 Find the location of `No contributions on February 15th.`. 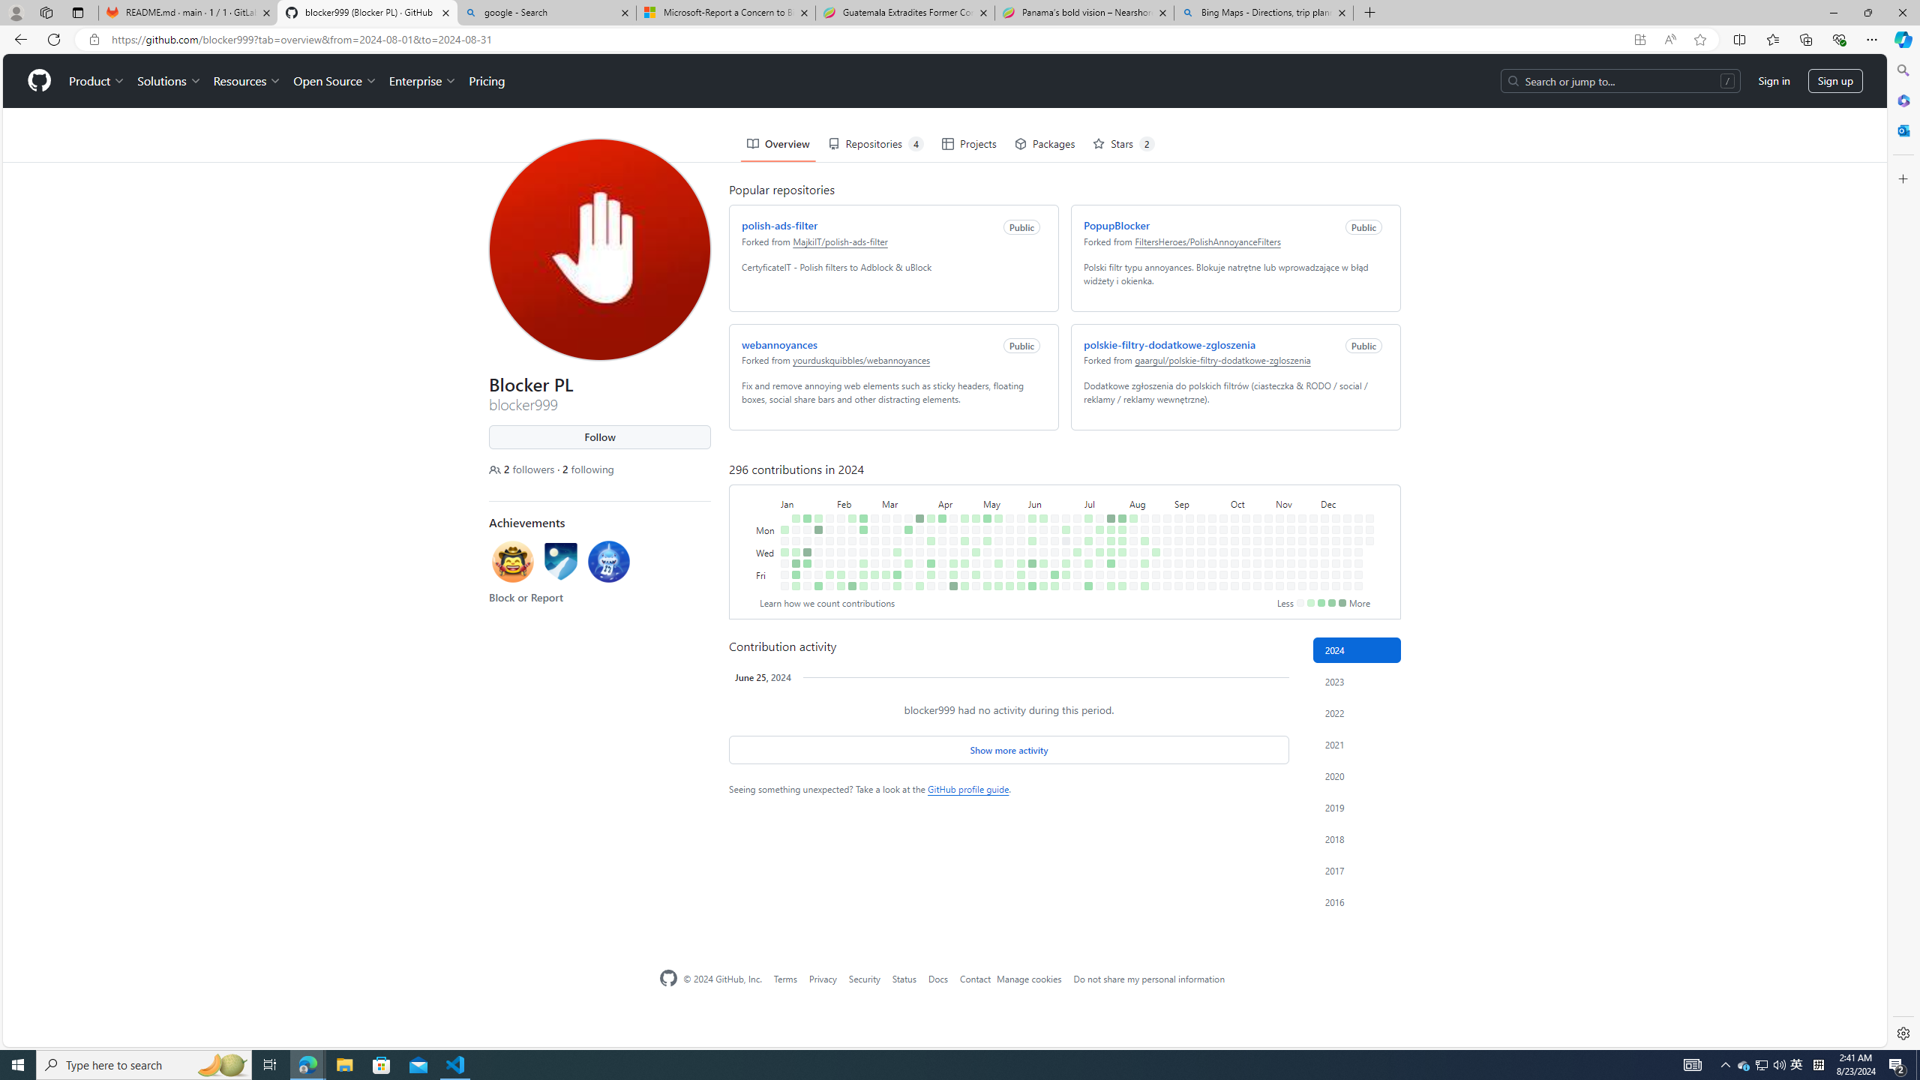

No contributions on February 15th. is located at coordinates (849, 509).